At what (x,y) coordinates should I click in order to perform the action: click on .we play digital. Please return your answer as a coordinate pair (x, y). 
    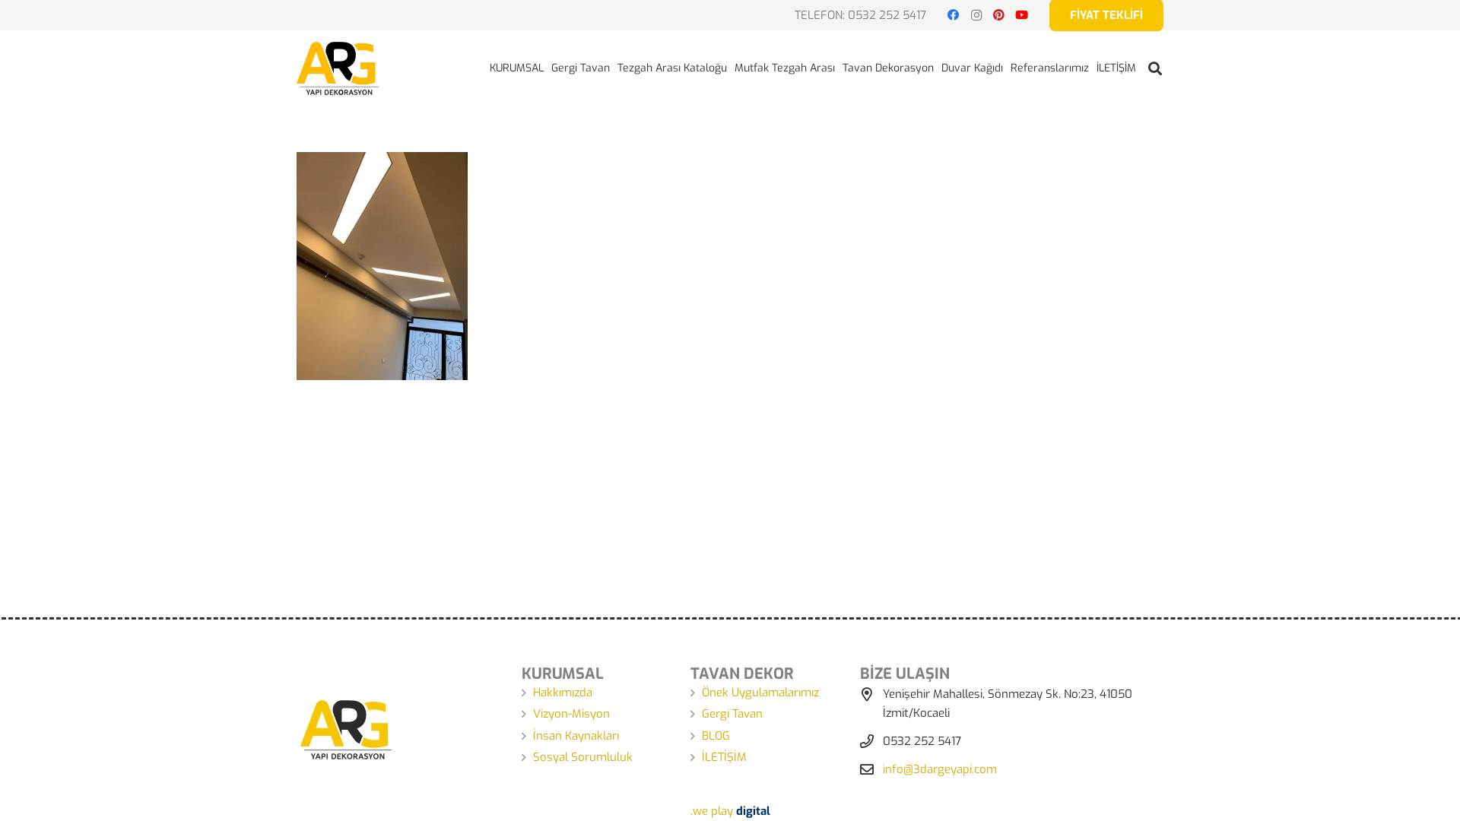
    Looking at the image, I should click on (730, 811).